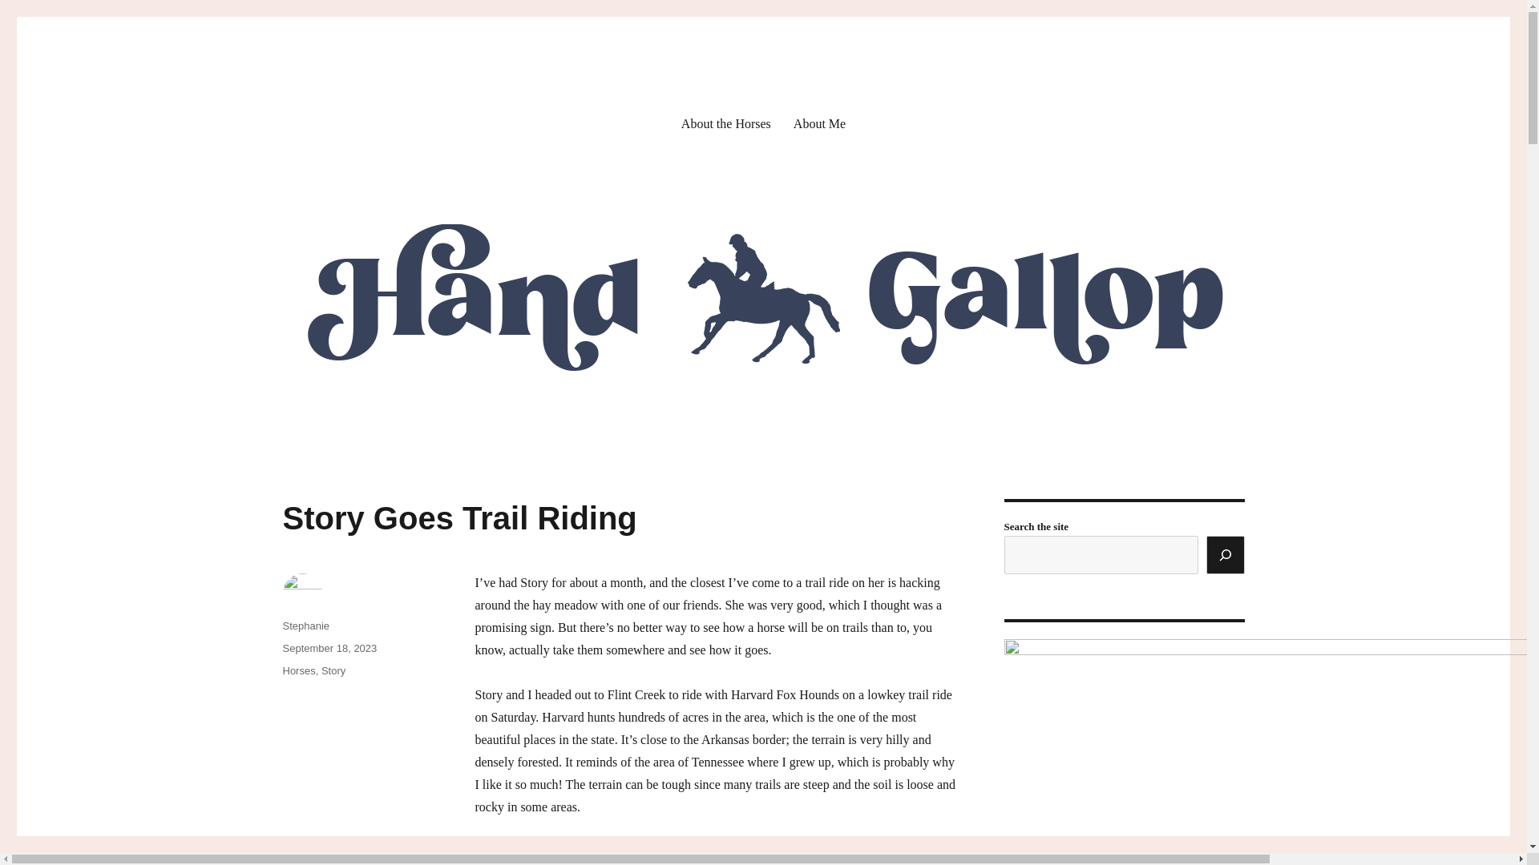 The height and width of the screenshot is (865, 1539). I want to click on Horses, so click(298, 670).